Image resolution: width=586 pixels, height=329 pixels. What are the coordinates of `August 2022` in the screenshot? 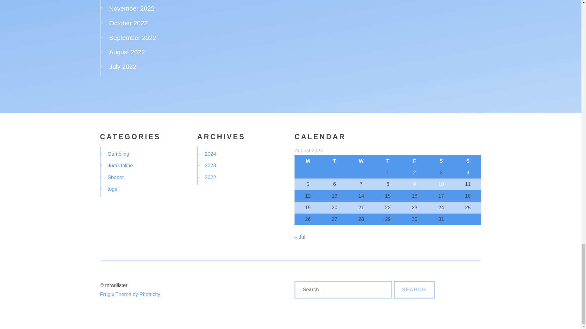 It's located at (127, 52).